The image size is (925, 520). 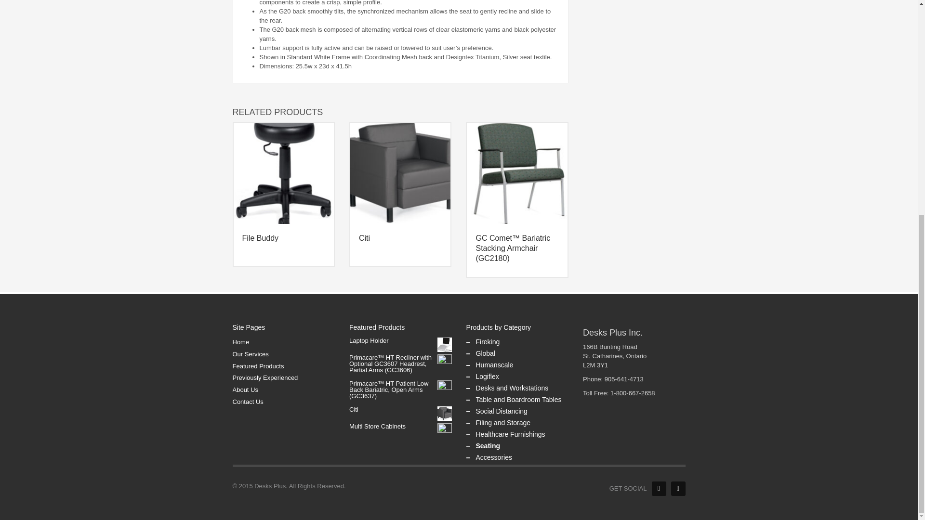 I want to click on Twitter, so click(x=678, y=489).